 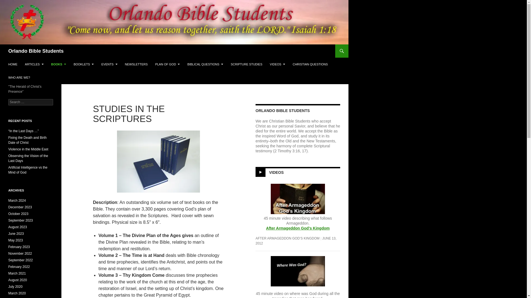 What do you see at coordinates (84, 64) in the screenshot?
I see `BOOKLETS` at bounding box center [84, 64].